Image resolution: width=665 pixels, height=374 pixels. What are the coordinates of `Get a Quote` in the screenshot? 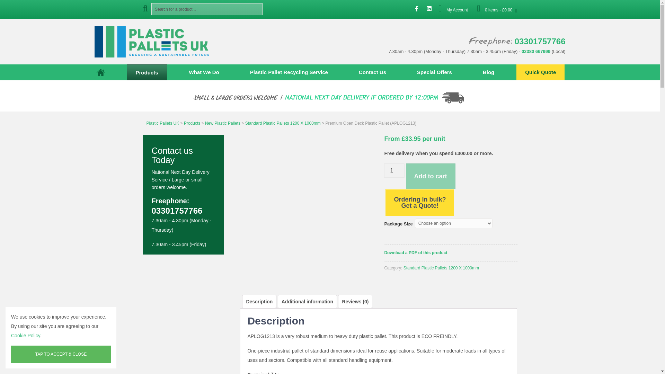 It's located at (540, 72).